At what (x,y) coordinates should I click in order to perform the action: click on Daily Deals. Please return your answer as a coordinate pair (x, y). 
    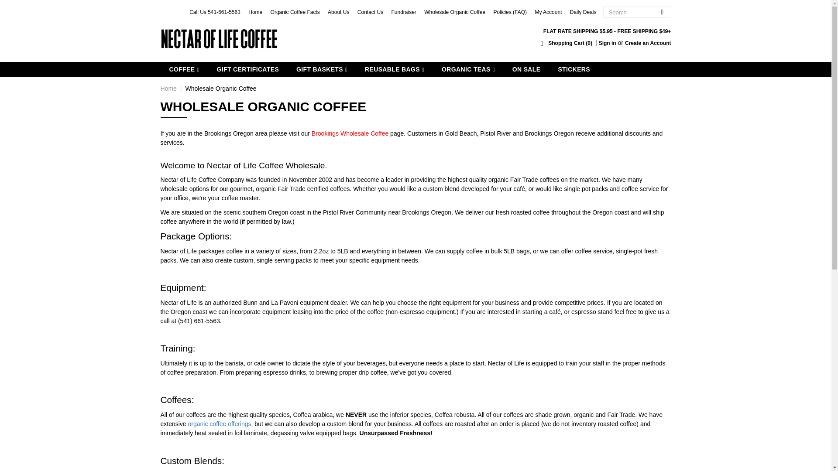
    Looking at the image, I should click on (583, 12).